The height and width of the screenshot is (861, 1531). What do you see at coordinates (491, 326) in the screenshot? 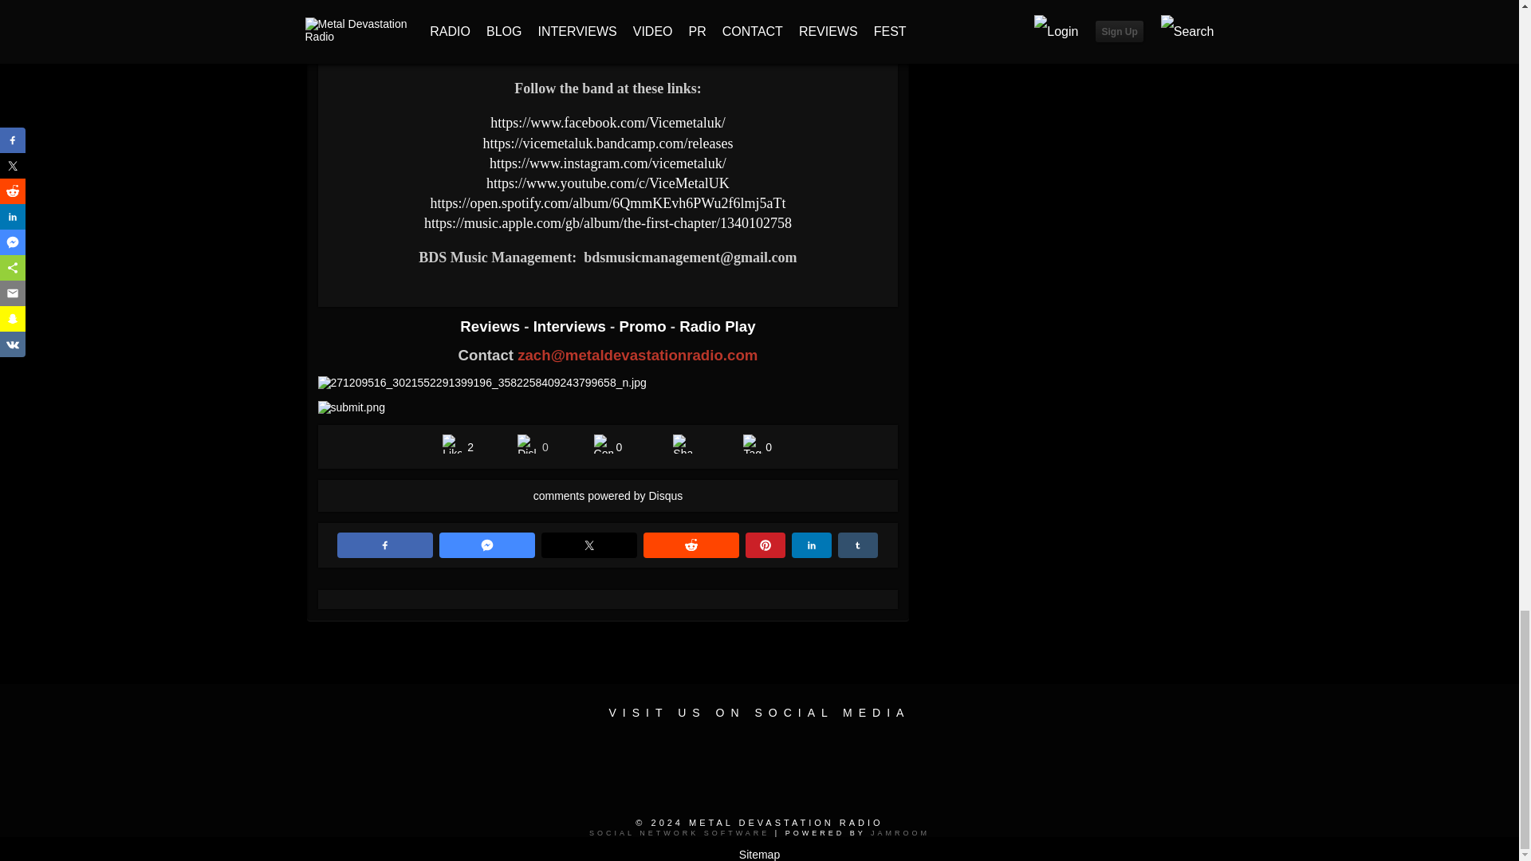
I see `Reviews` at bounding box center [491, 326].